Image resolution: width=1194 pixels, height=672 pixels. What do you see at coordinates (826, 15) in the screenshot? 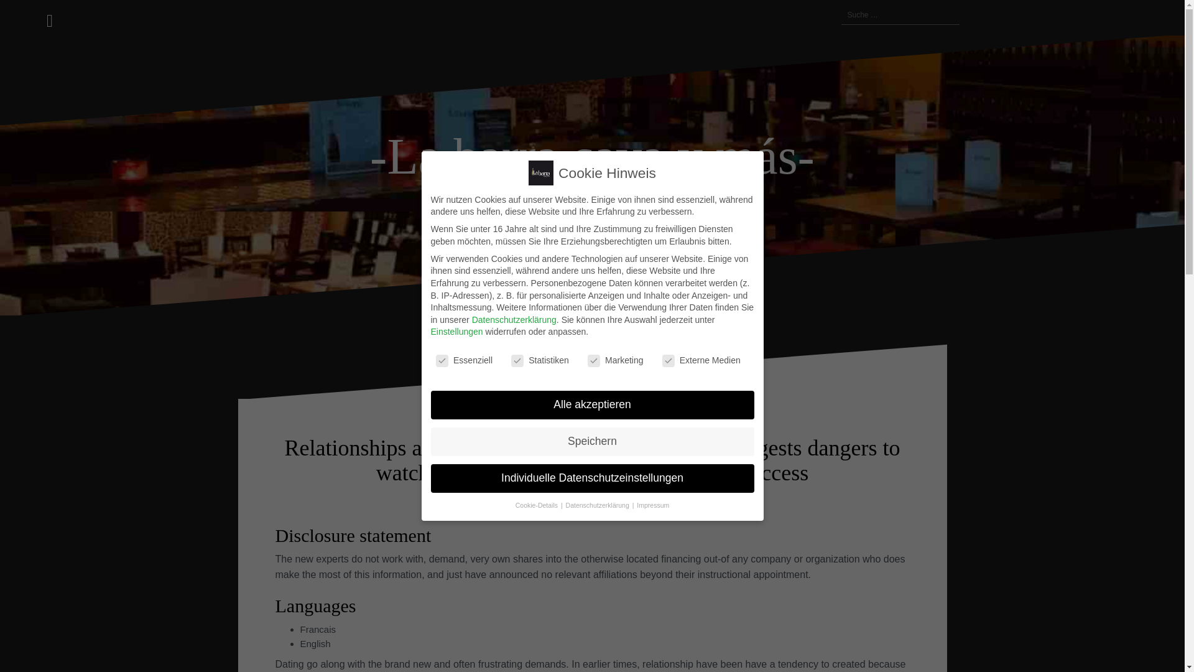
I see `IMPRESSUM` at bounding box center [826, 15].